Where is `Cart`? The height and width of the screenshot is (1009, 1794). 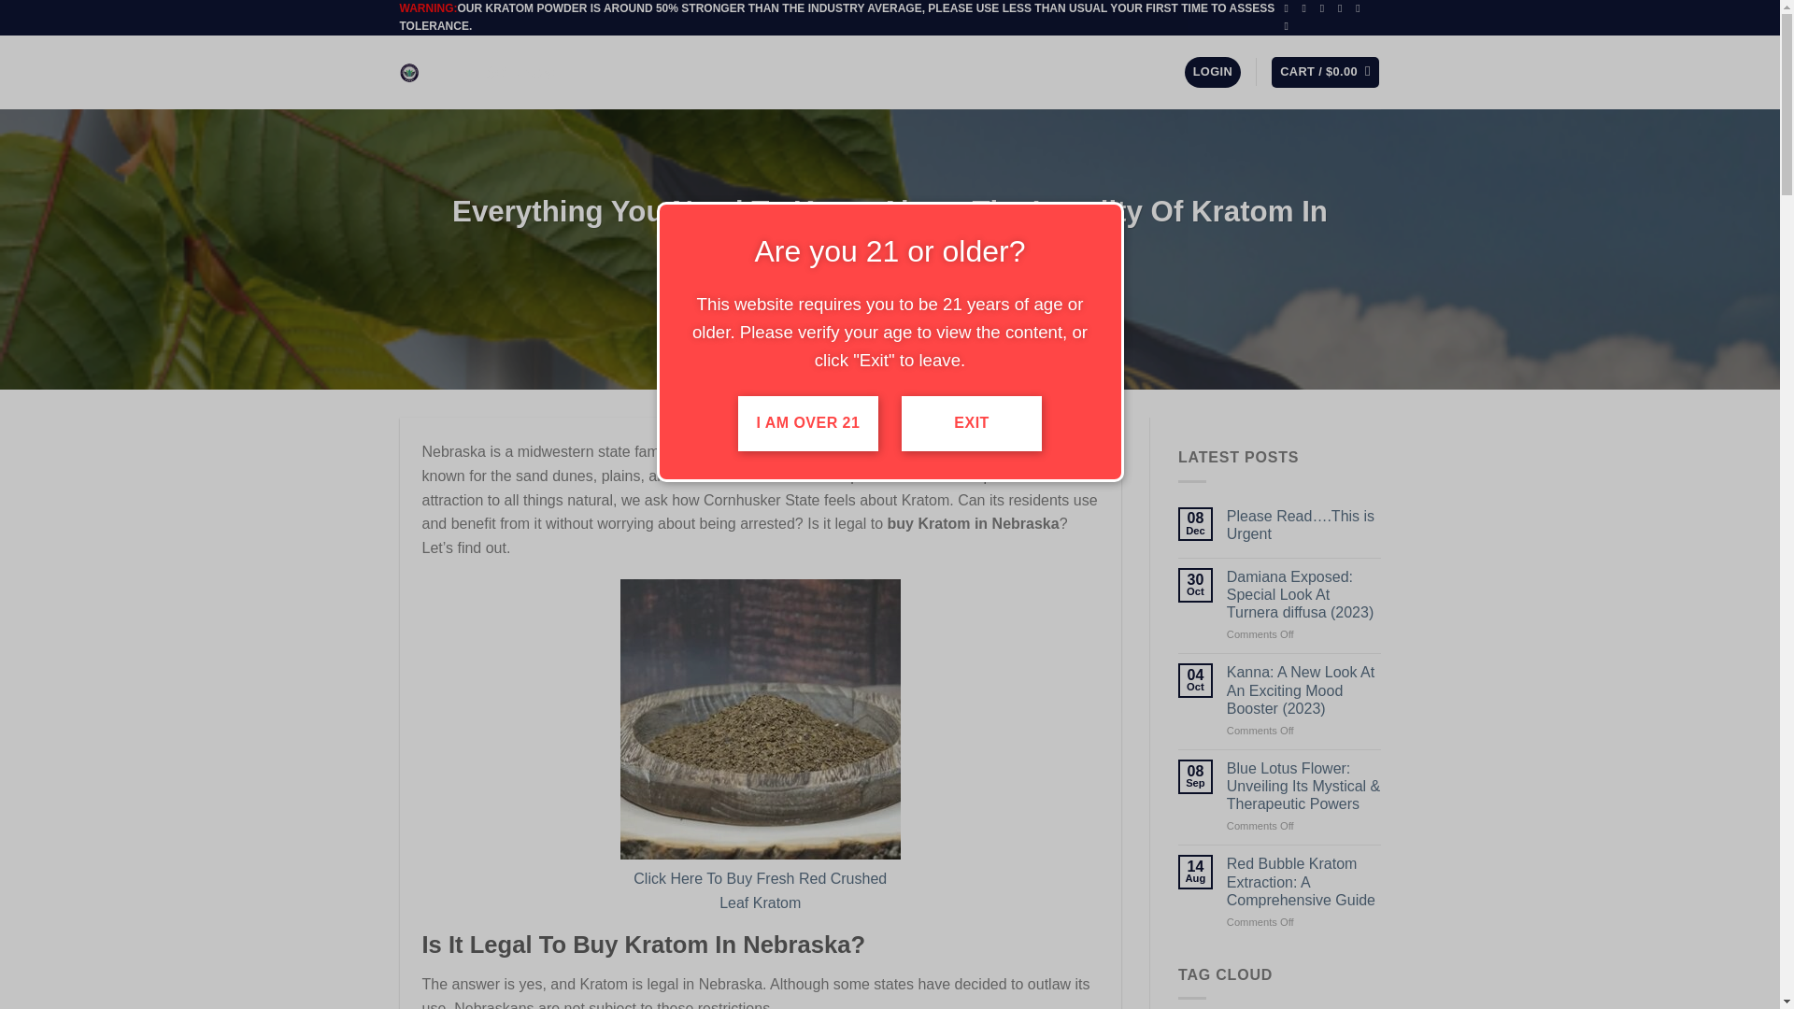 Cart is located at coordinates (1325, 71).